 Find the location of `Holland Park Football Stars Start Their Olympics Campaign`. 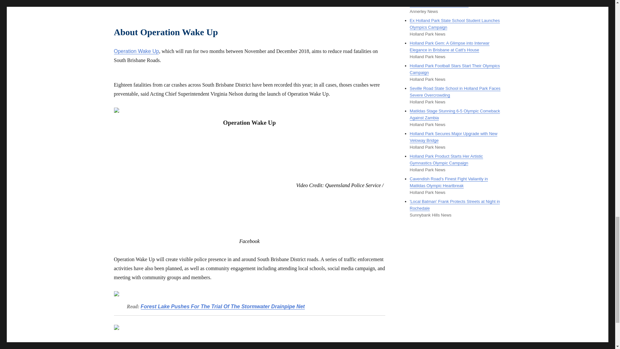

Holland Park Football Stars Start Their Olympics Campaign is located at coordinates (455, 69).